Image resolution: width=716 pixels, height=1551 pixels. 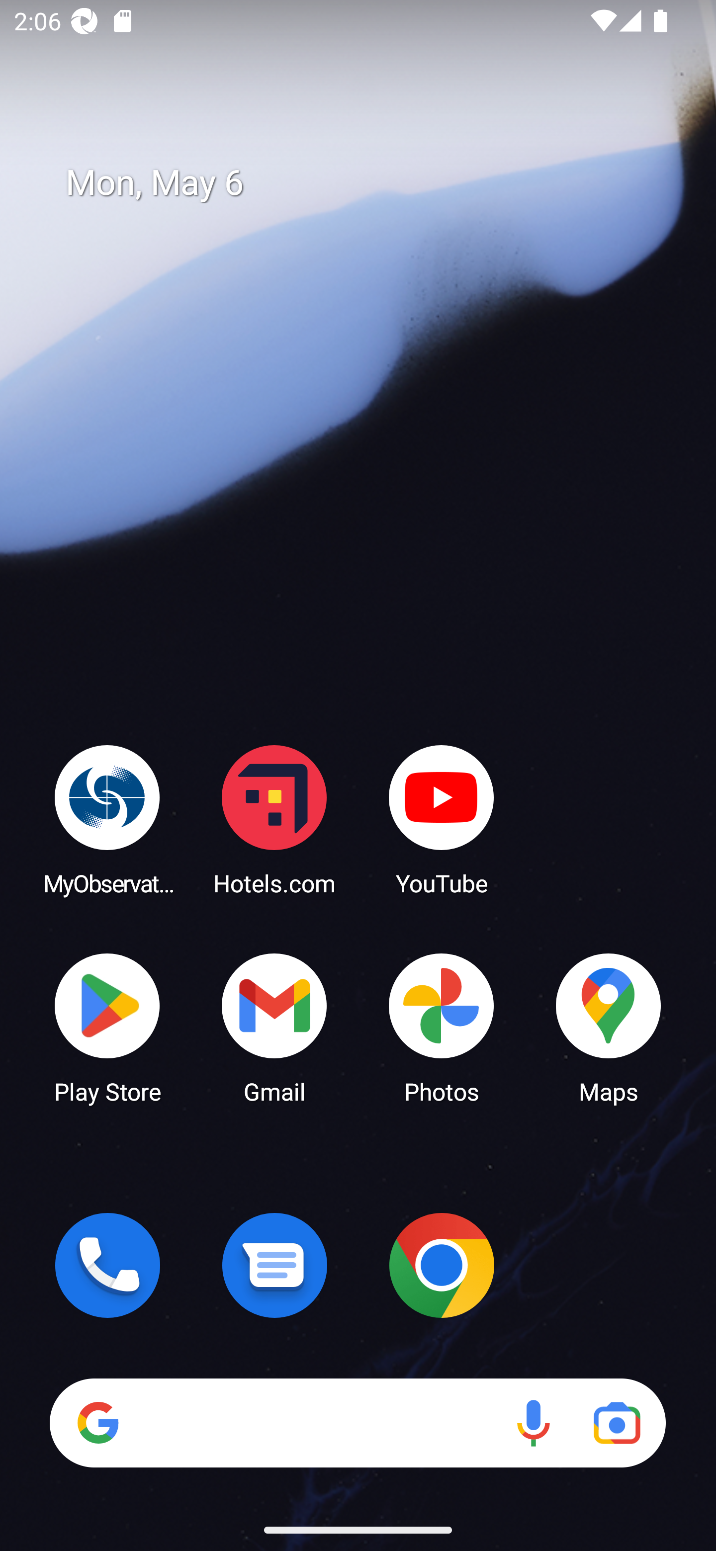 I want to click on Gmail, so click(x=274, y=1027).